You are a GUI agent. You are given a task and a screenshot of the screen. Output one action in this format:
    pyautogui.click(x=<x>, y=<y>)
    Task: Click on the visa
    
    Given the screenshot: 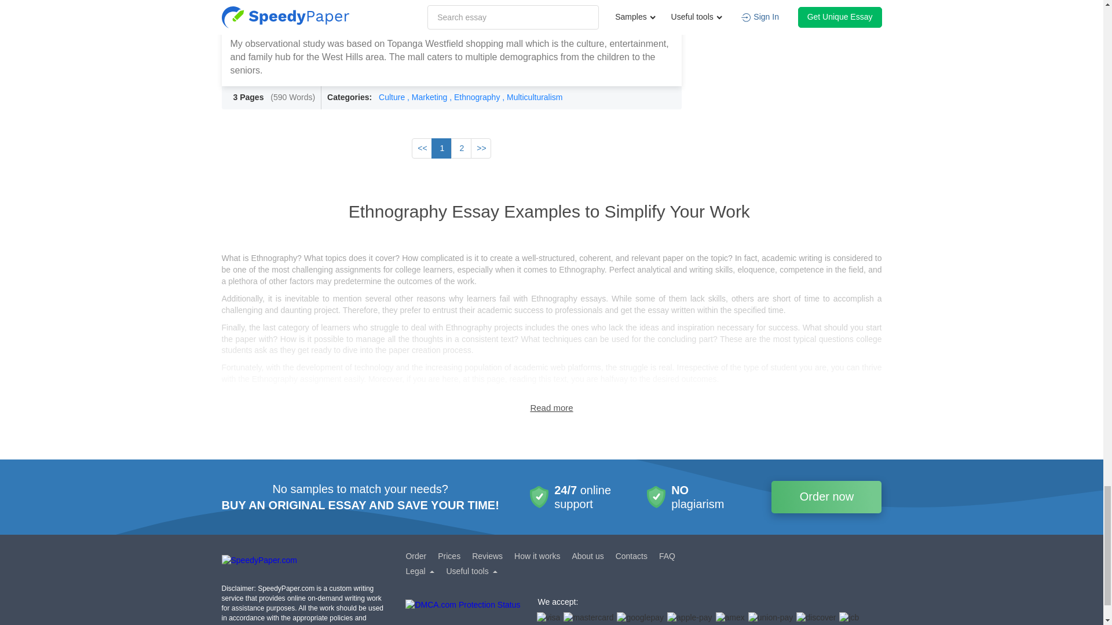 What is the action you would take?
    pyautogui.click(x=548, y=618)
    